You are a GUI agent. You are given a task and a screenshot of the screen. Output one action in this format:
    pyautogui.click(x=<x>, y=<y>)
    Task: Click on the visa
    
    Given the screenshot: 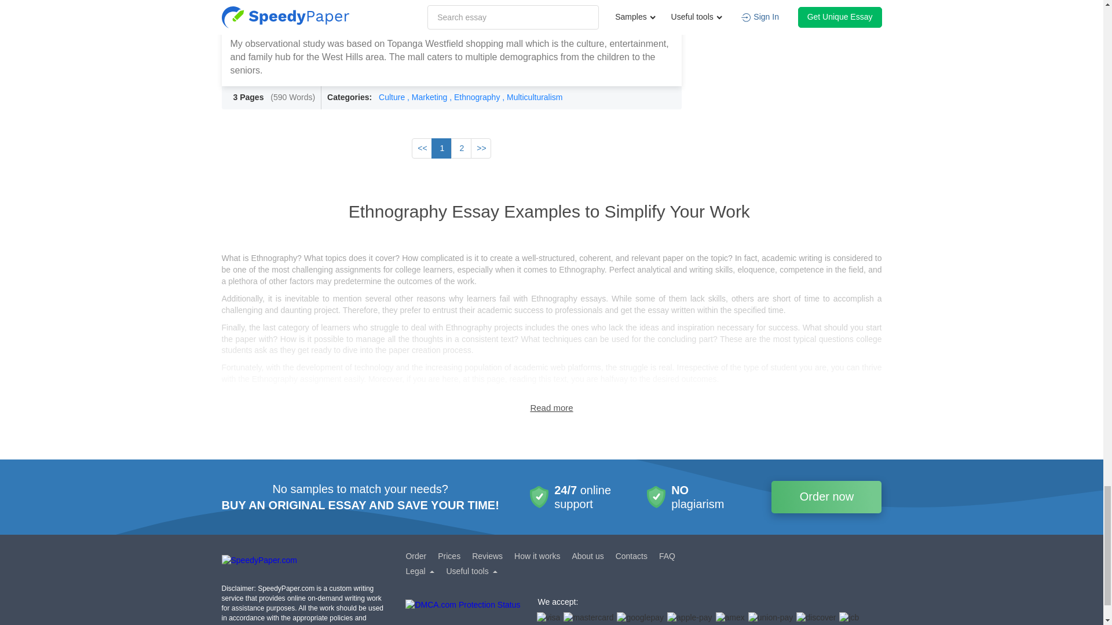 What is the action you would take?
    pyautogui.click(x=548, y=618)
    